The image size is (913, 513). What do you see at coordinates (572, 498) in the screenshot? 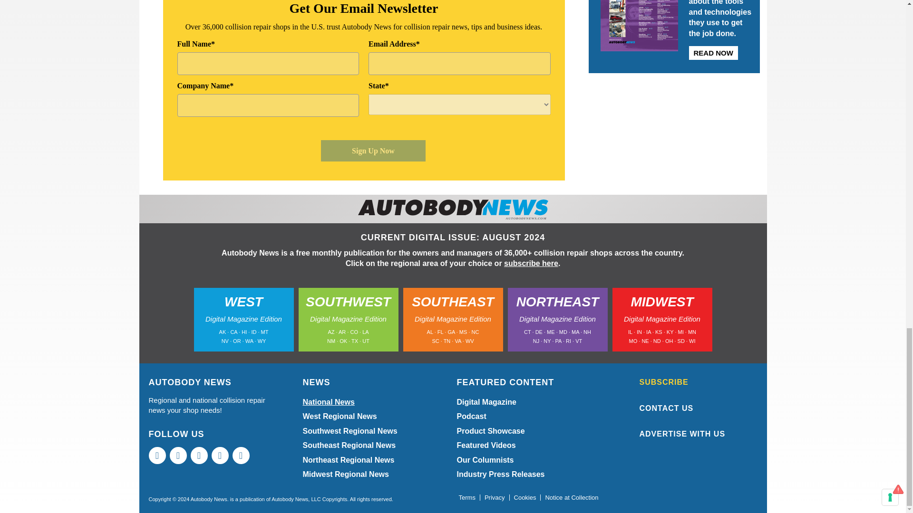
I see `Auto Body News Notice at Collection Policy` at bounding box center [572, 498].